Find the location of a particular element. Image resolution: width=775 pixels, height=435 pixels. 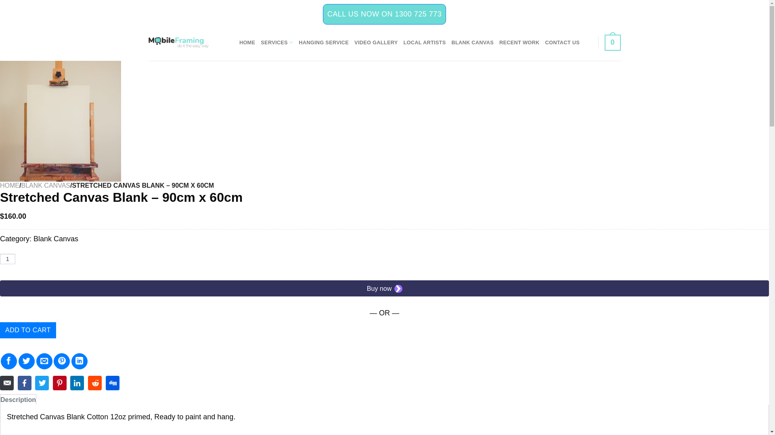

Secure payment button frame is located at coordinates (384, 288).